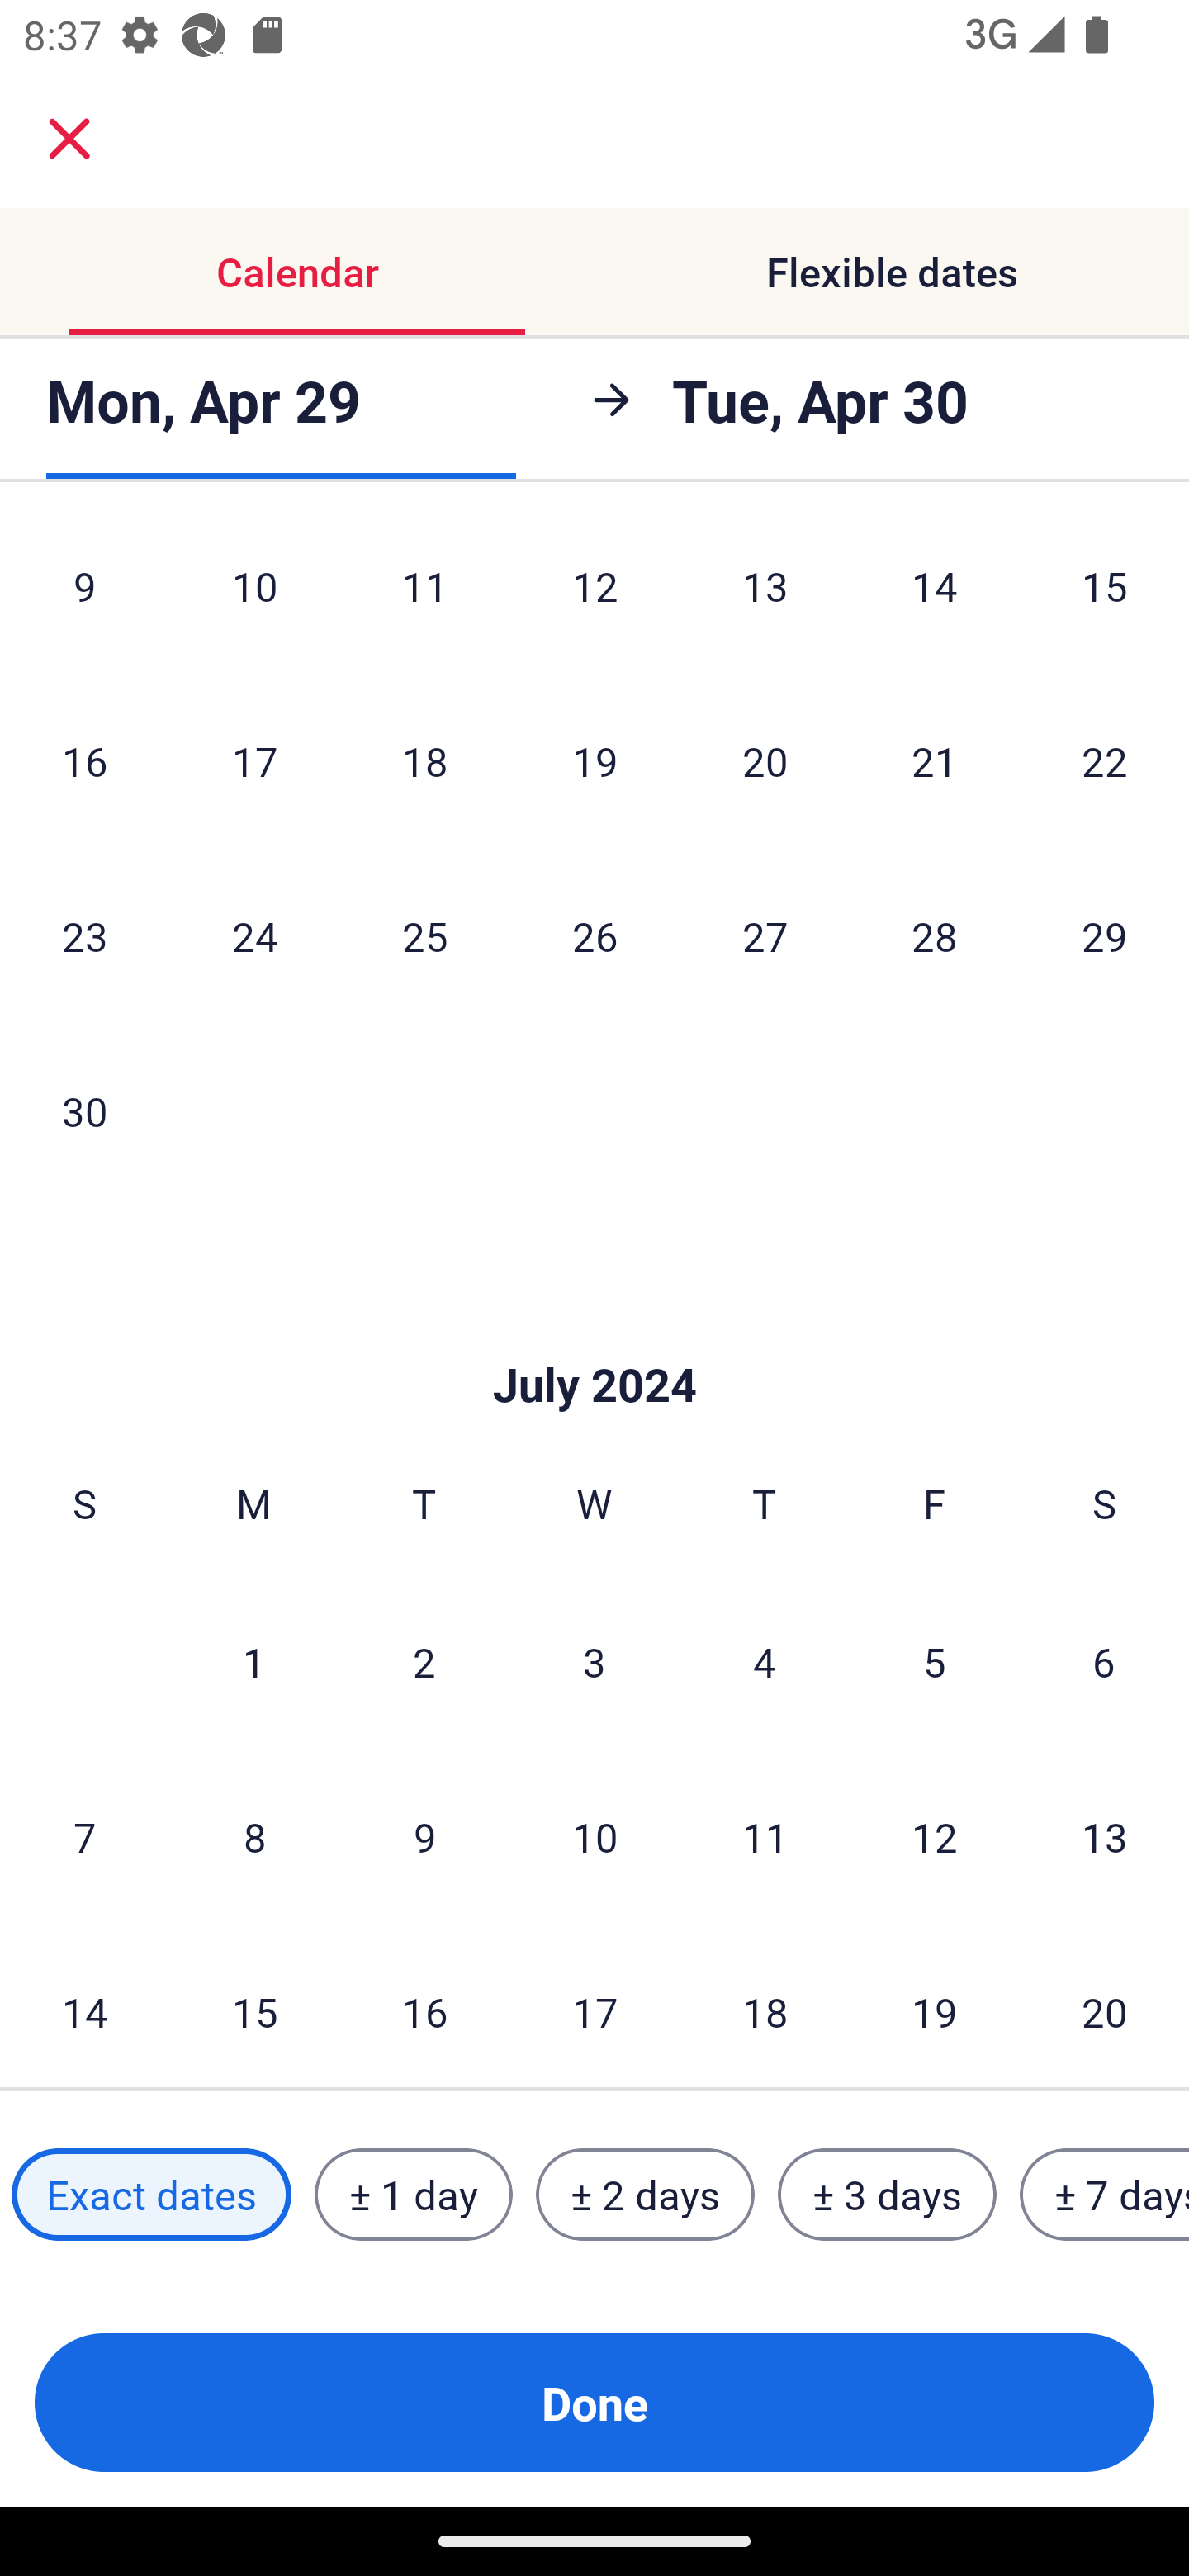 The width and height of the screenshot is (1189, 2576). I want to click on 16 Sunday, June 16, 2024, so click(84, 760).